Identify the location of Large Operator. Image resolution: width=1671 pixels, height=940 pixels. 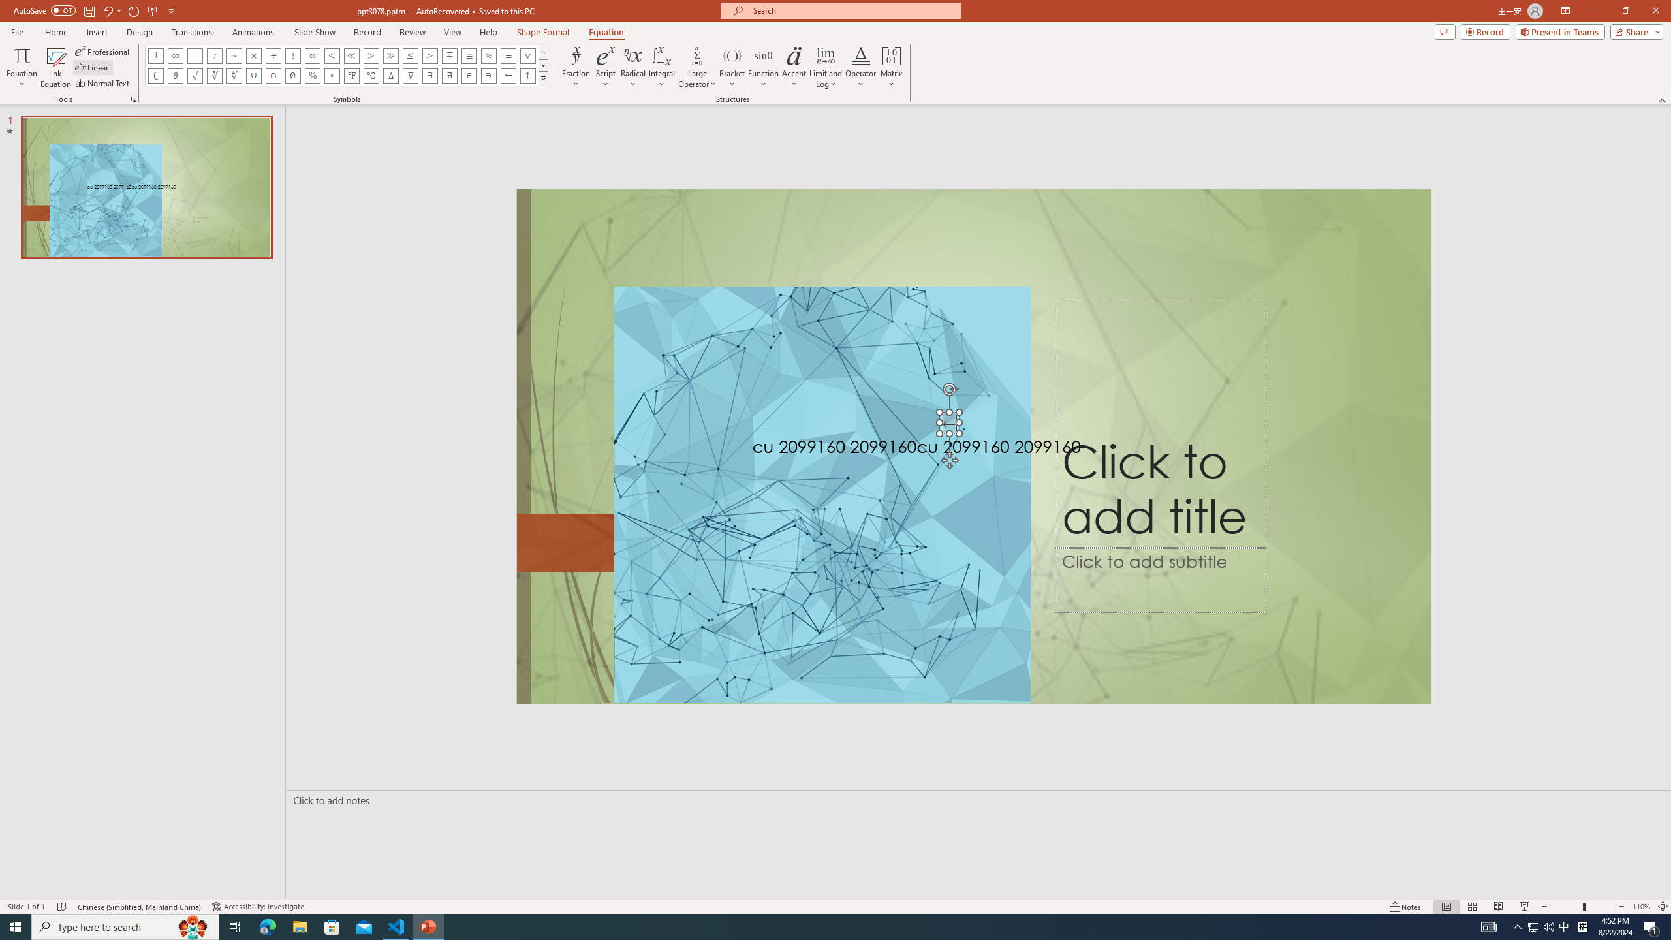
(697, 67).